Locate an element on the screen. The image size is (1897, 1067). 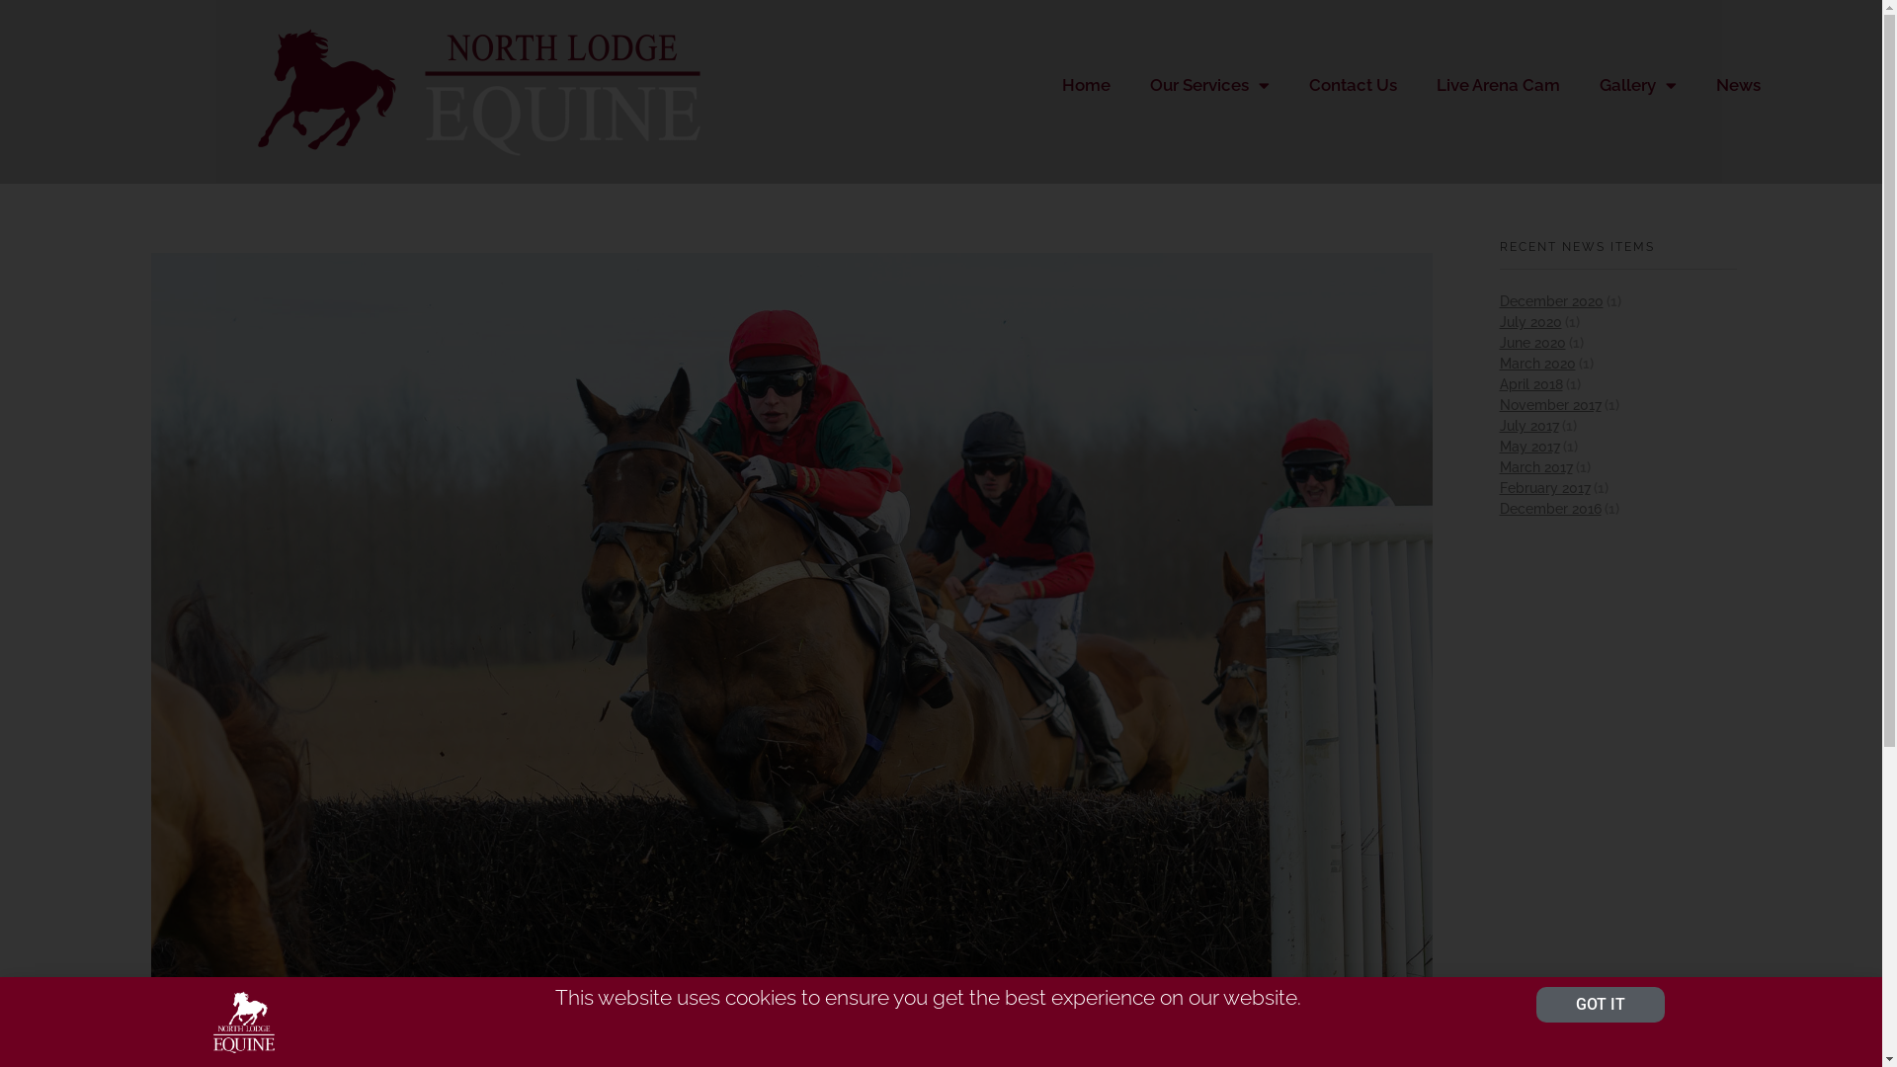
June 2020 is located at coordinates (1533, 343).